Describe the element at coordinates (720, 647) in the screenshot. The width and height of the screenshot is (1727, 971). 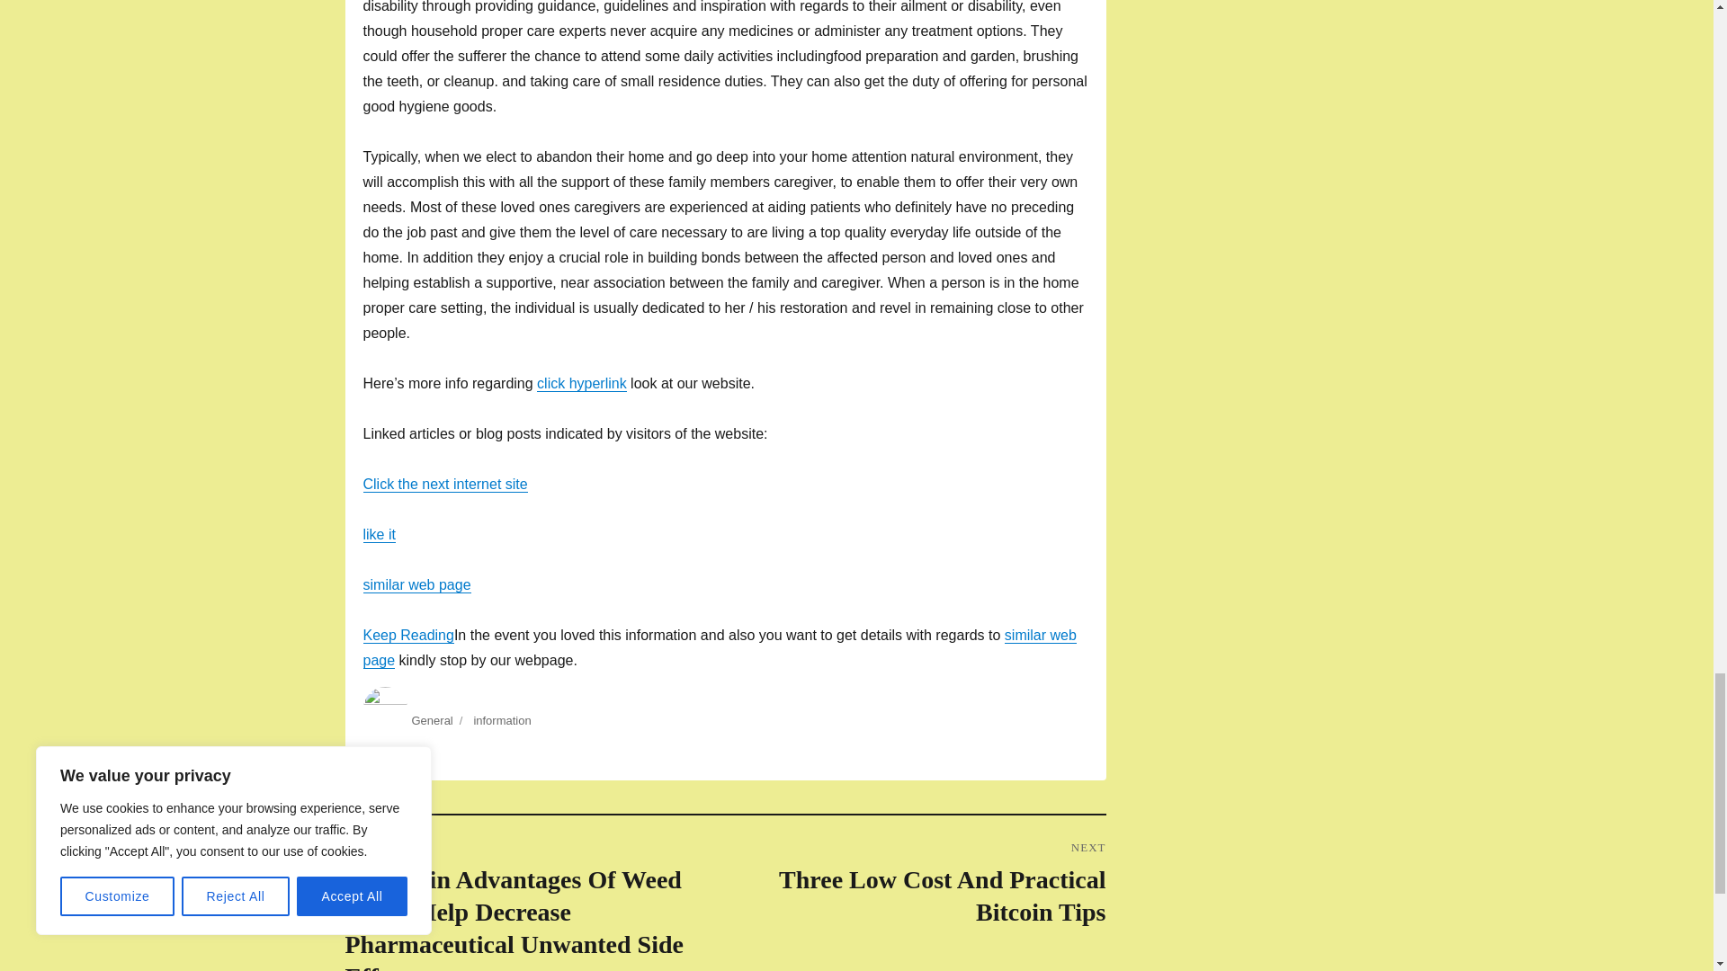
I see `similar web page` at that location.